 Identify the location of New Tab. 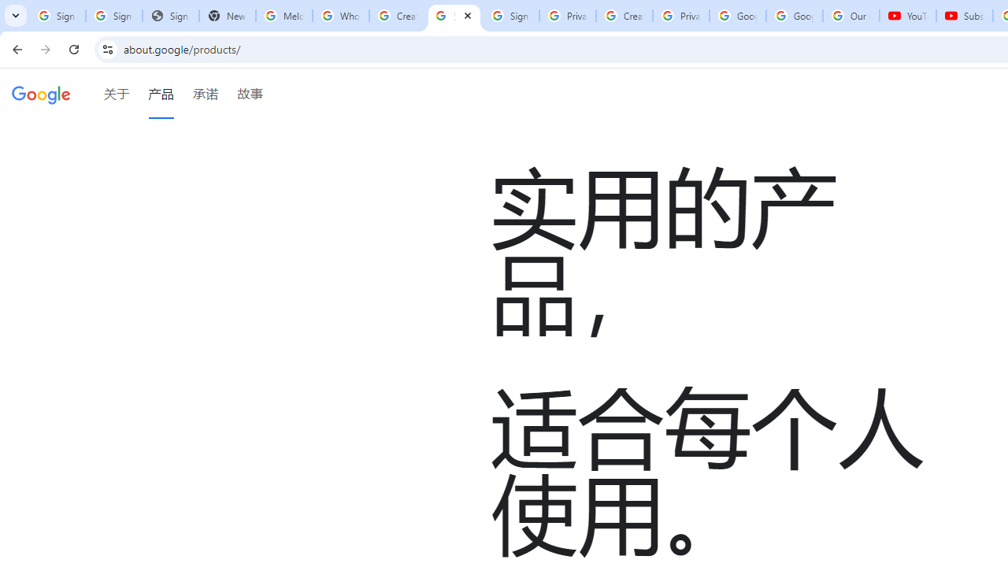
(228, 16).